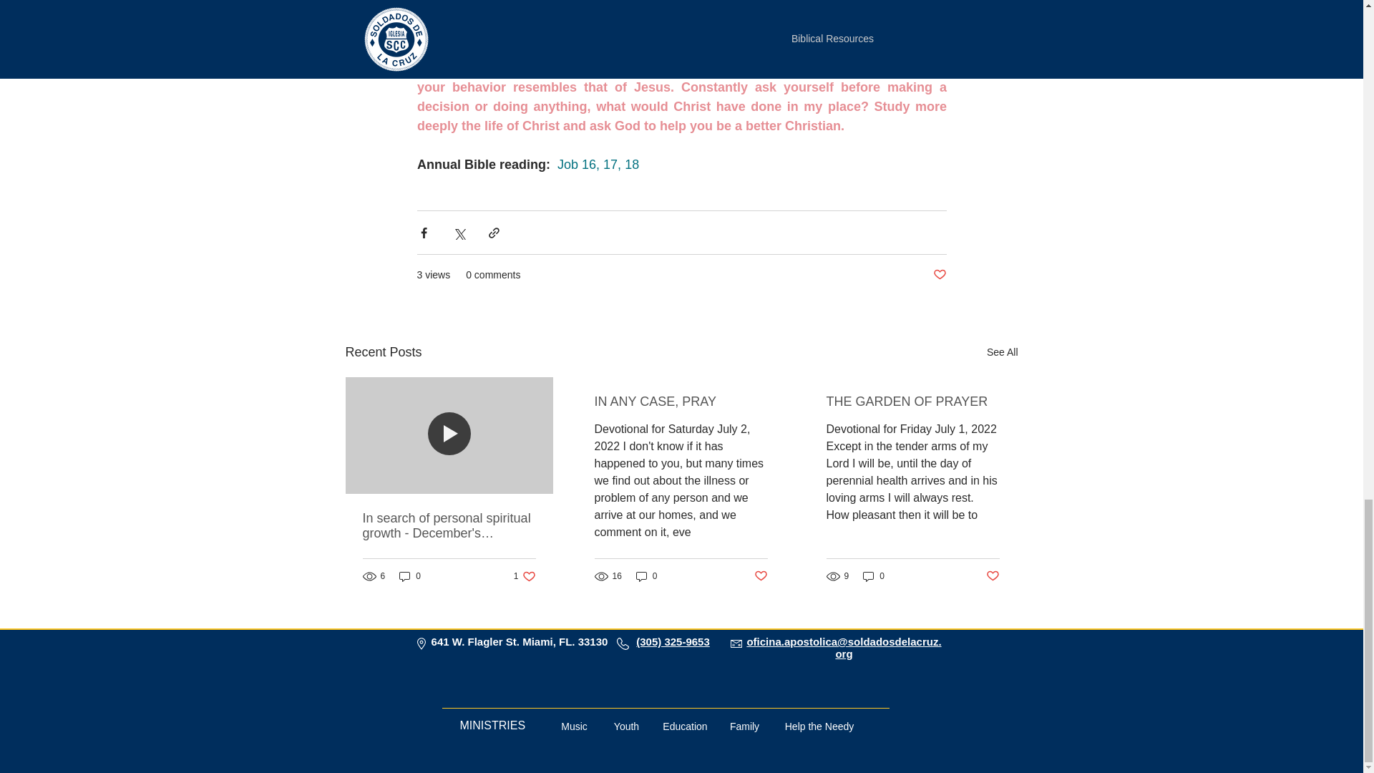 This screenshot has width=1374, height=773. Describe the element at coordinates (626, 727) in the screenshot. I see `Post not marked as liked` at that location.